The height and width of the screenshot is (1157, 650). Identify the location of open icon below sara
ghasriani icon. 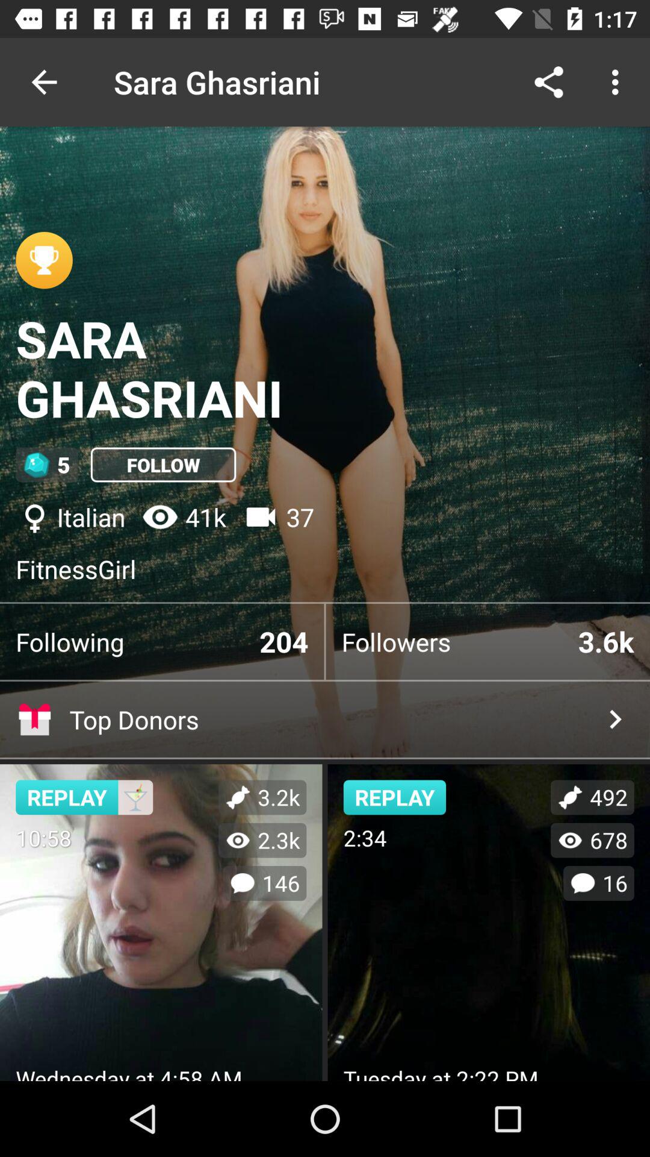
(163, 465).